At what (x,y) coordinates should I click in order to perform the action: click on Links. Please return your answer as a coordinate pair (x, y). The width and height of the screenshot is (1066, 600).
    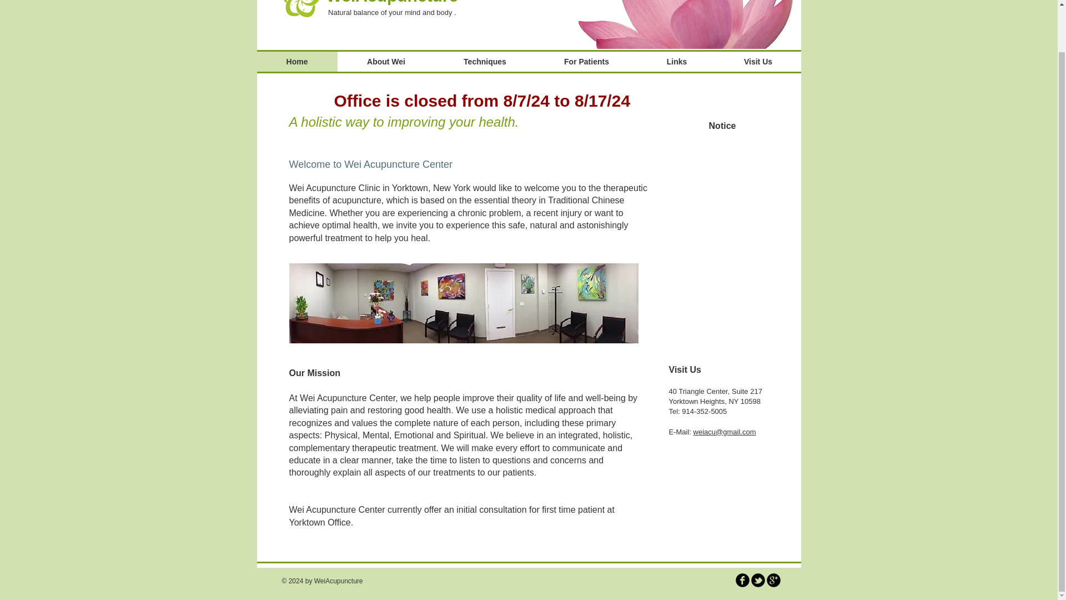
    Looking at the image, I should click on (677, 61).